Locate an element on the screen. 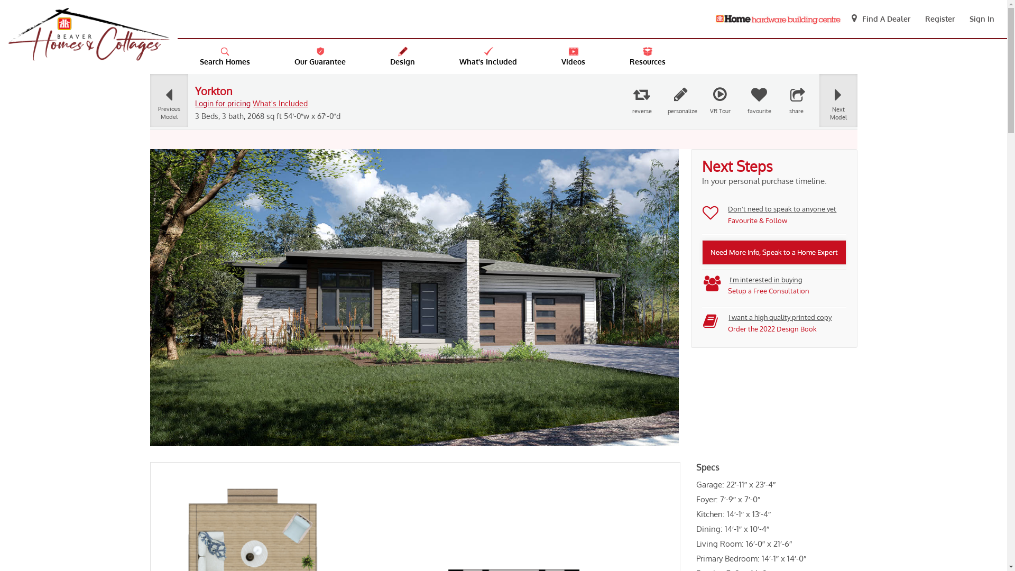  Sign In is located at coordinates (982, 19).